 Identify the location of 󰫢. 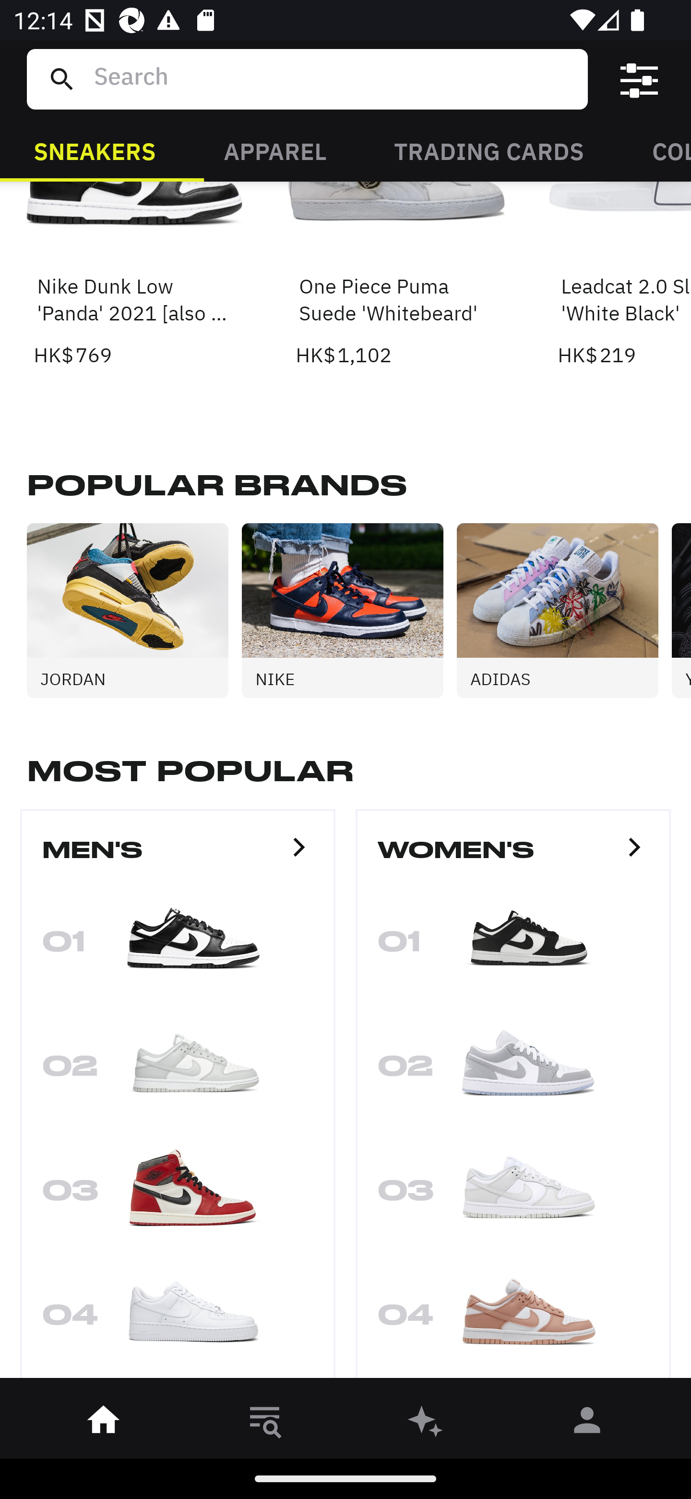
(426, 1423).